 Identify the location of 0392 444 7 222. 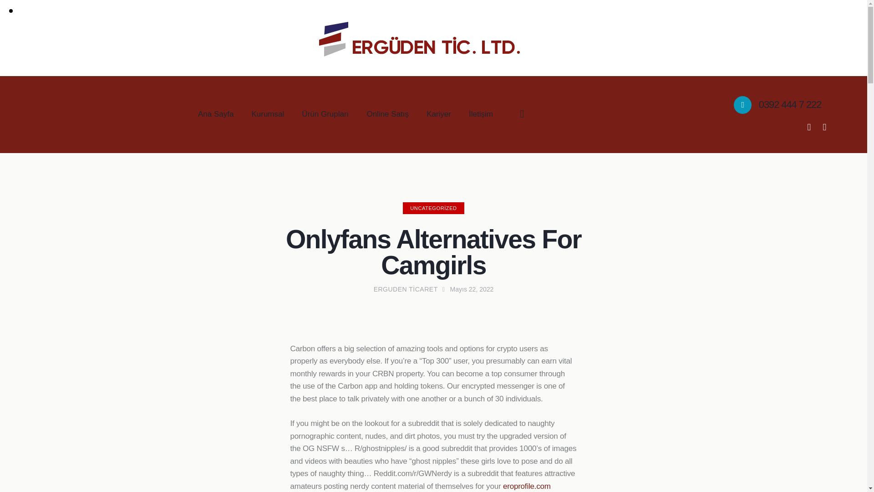
(777, 105).